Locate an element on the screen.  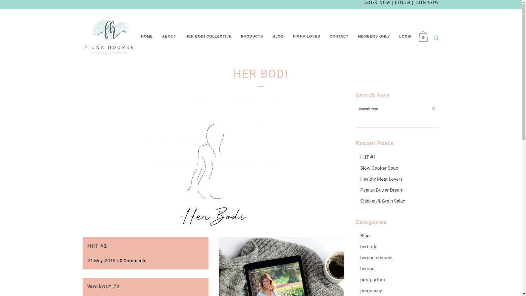
CONTACT is located at coordinates (339, 36).